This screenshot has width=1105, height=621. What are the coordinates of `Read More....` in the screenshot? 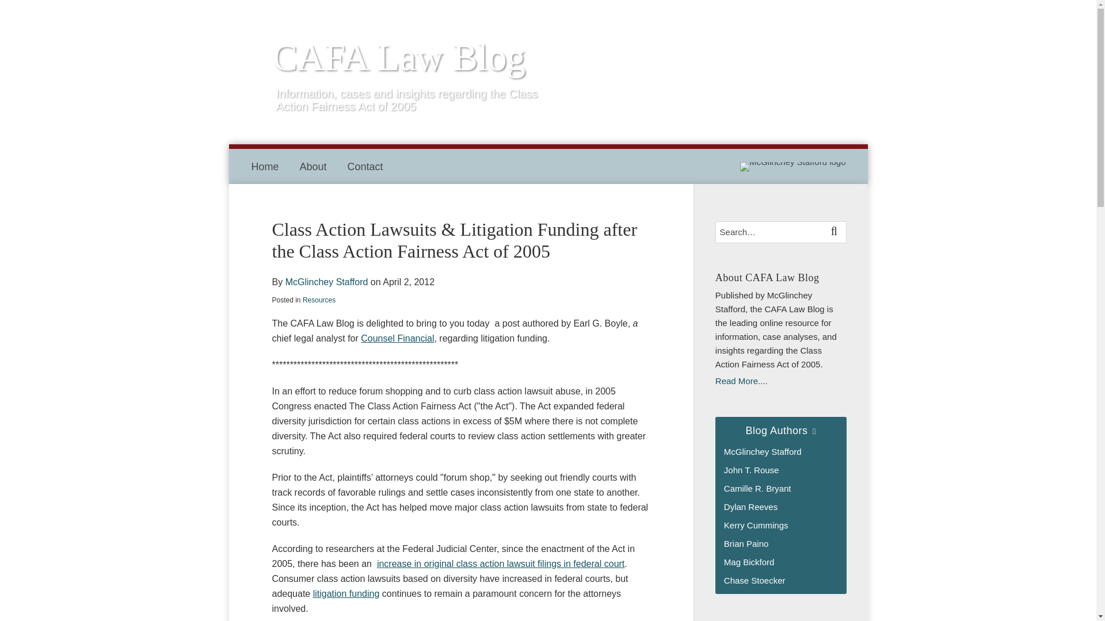 It's located at (780, 381).